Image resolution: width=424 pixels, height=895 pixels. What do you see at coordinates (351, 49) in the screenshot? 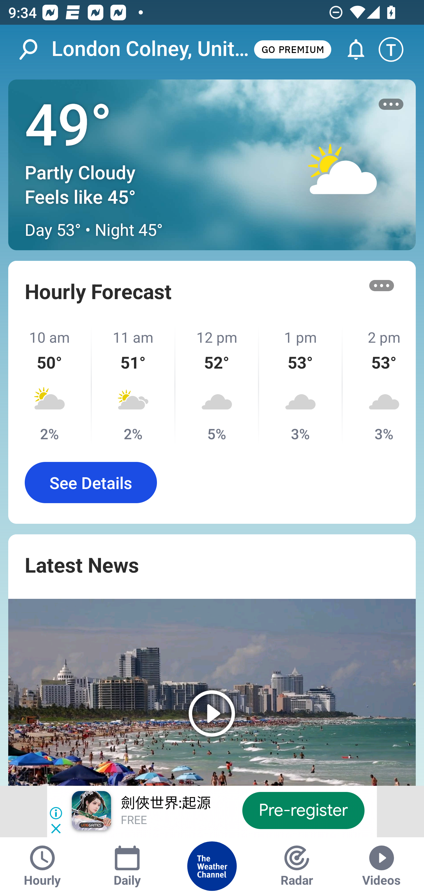
I see `Go to Alerts and Notifications` at bounding box center [351, 49].